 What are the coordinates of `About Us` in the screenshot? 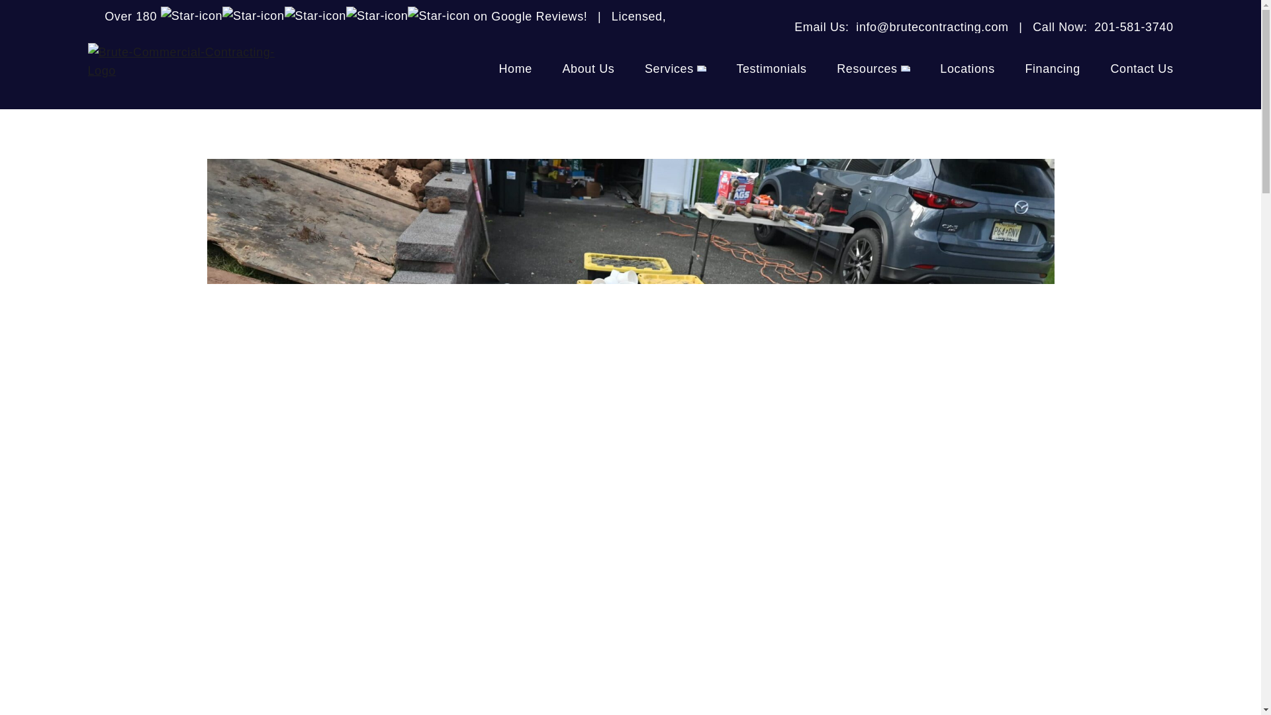 It's located at (588, 71).